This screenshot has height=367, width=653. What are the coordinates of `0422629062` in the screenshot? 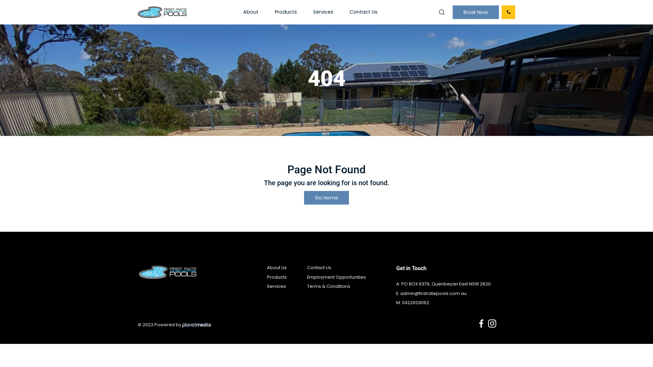 It's located at (416, 302).